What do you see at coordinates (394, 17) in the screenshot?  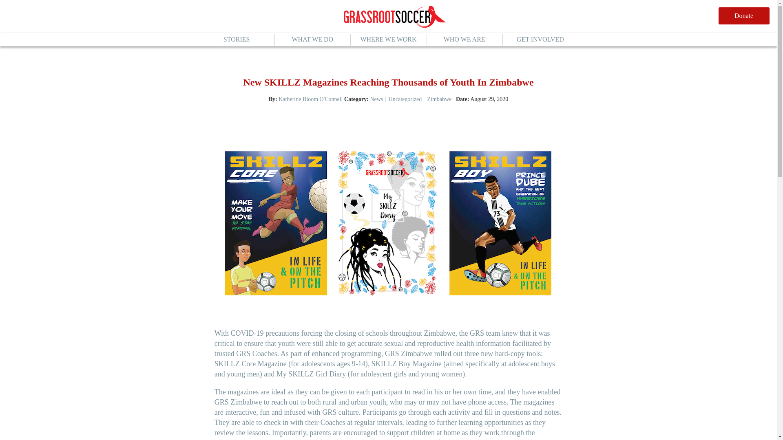 I see `Asset 1` at bounding box center [394, 17].